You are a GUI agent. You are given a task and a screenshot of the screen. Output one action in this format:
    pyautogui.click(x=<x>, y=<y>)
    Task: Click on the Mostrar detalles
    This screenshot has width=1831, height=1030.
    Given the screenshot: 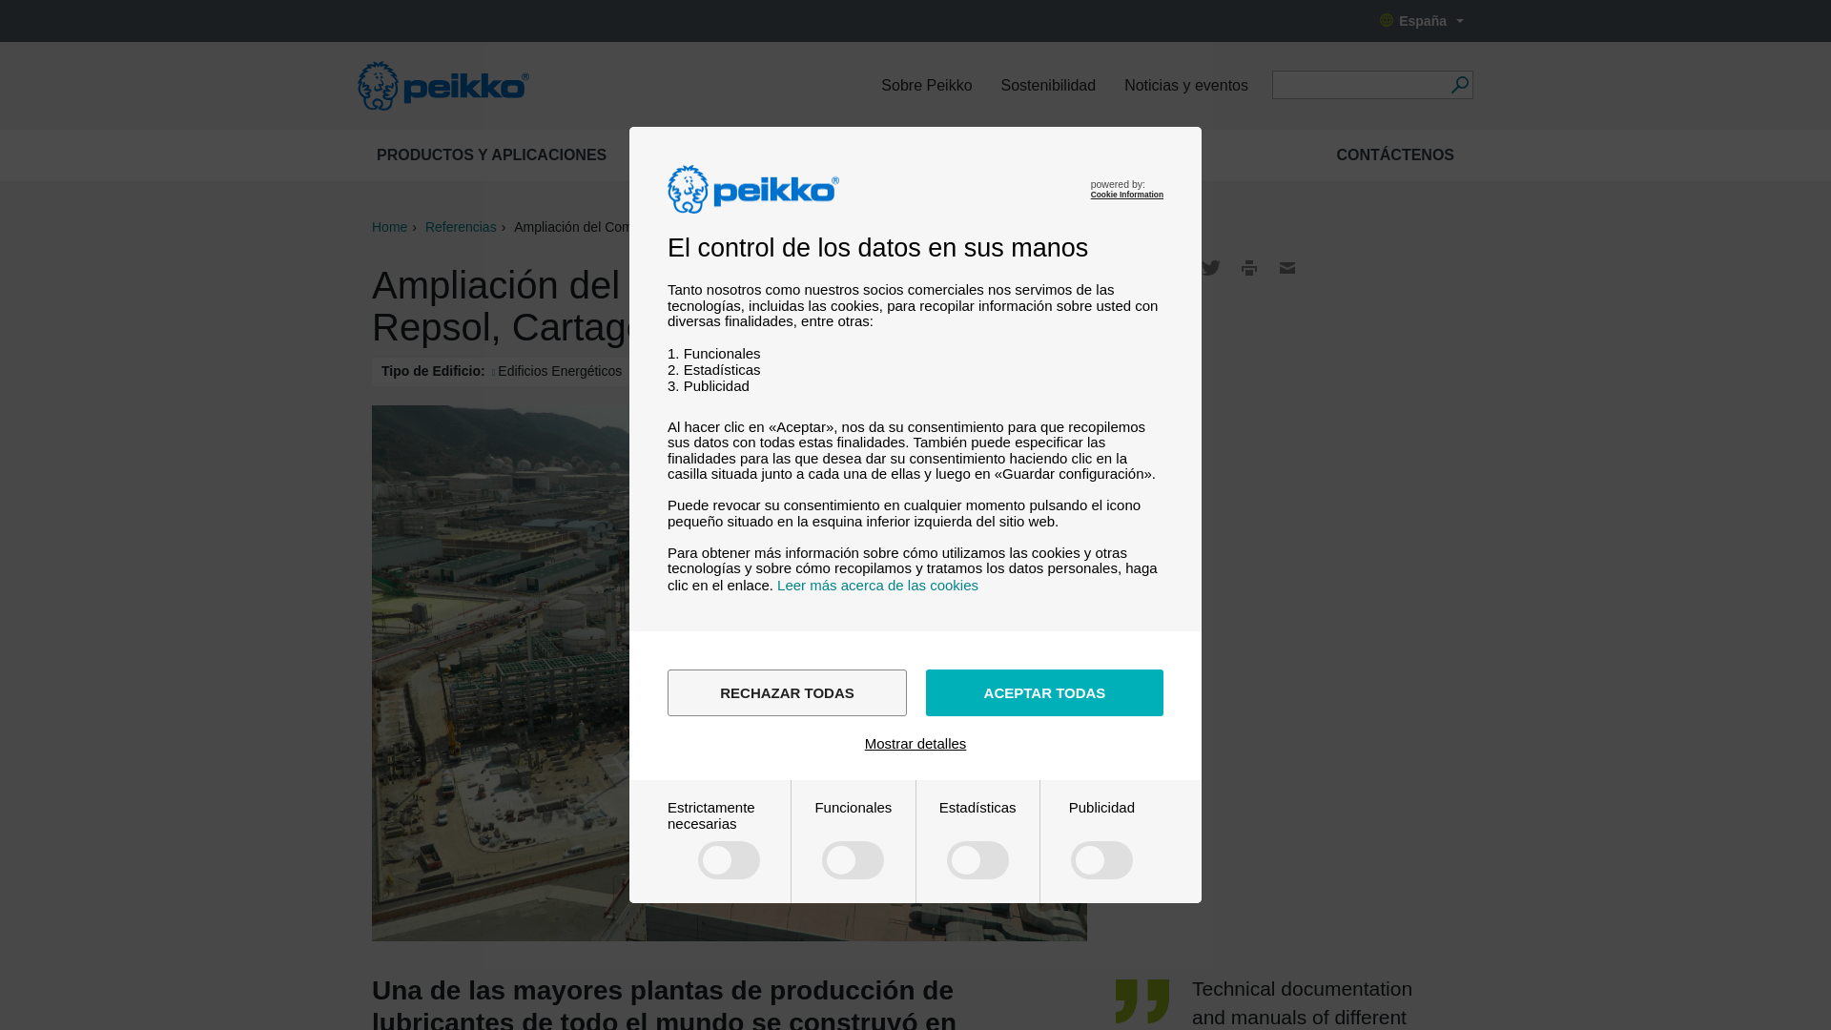 What is the action you would take?
    pyautogui.click(x=915, y=744)
    